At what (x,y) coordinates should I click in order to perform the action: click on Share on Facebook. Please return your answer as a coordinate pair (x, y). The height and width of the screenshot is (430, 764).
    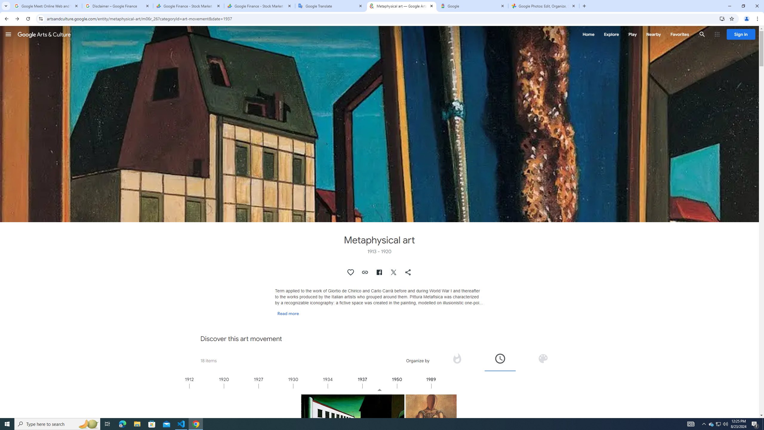
    Looking at the image, I should click on (379, 272).